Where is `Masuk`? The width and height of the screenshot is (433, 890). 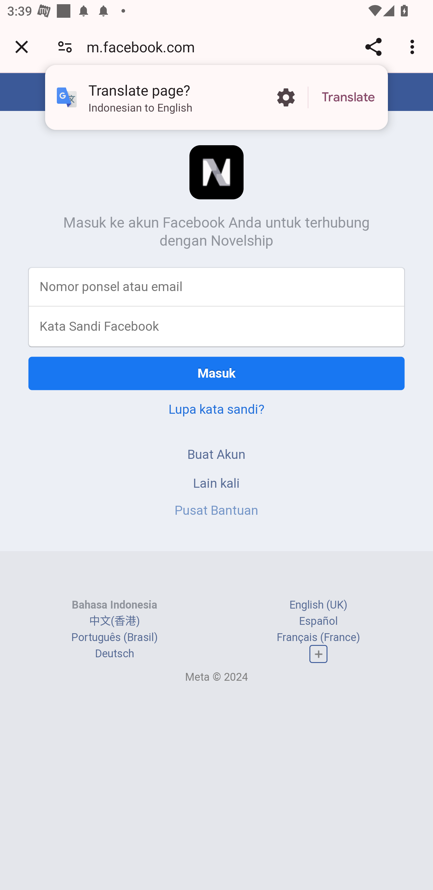 Masuk is located at coordinates (216, 373).